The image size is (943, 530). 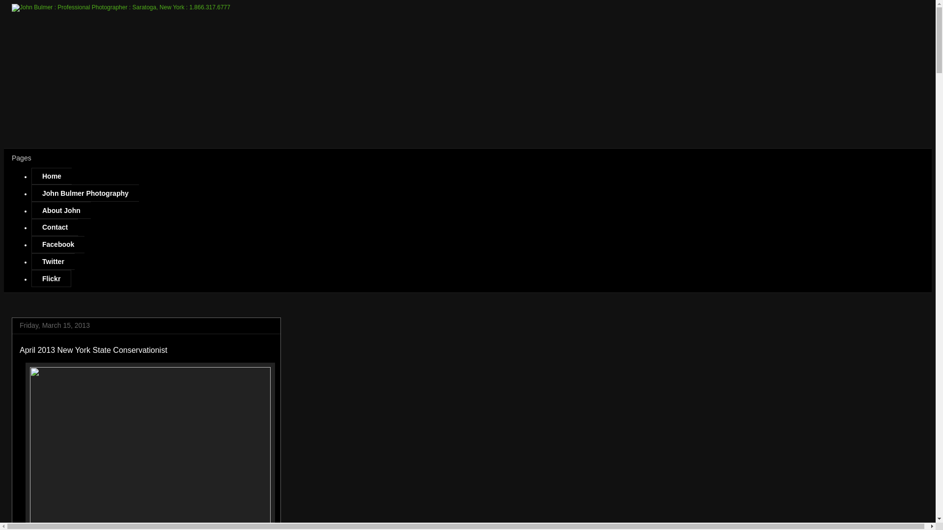 What do you see at coordinates (84, 193) in the screenshot?
I see `John Bulmer Photography` at bounding box center [84, 193].